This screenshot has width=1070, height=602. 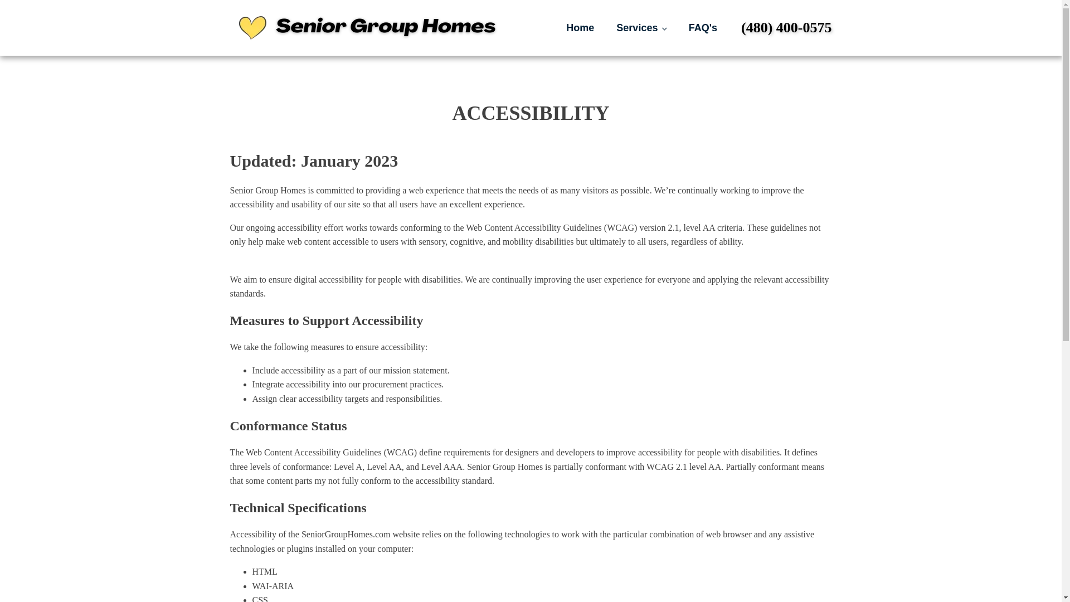 What do you see at coordinates (641, 28) in the screenshot?
I see `Services` at bounding box center [641, 28].